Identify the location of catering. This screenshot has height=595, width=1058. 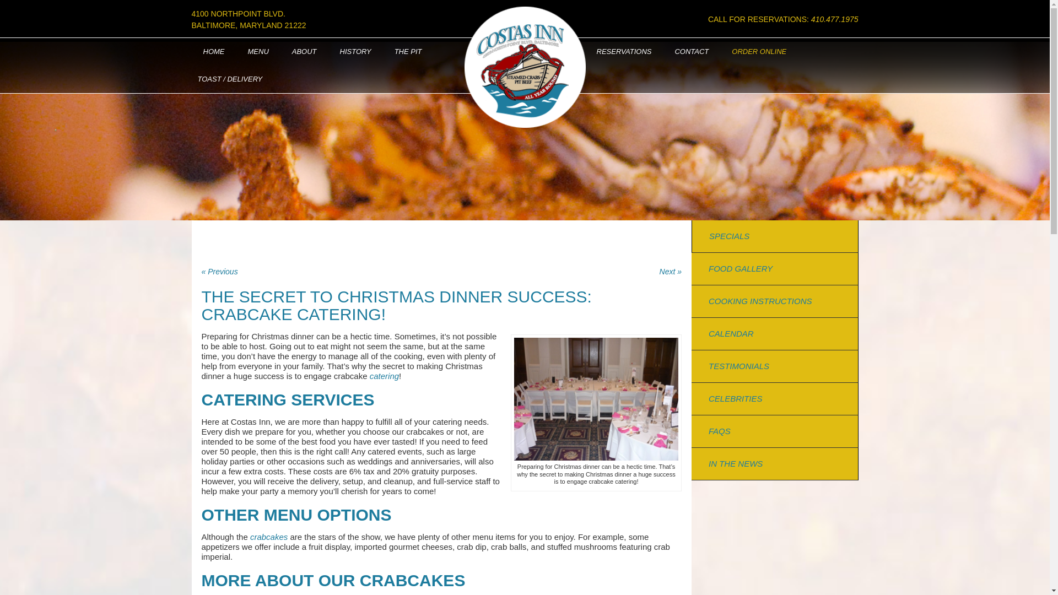
(384, 376).